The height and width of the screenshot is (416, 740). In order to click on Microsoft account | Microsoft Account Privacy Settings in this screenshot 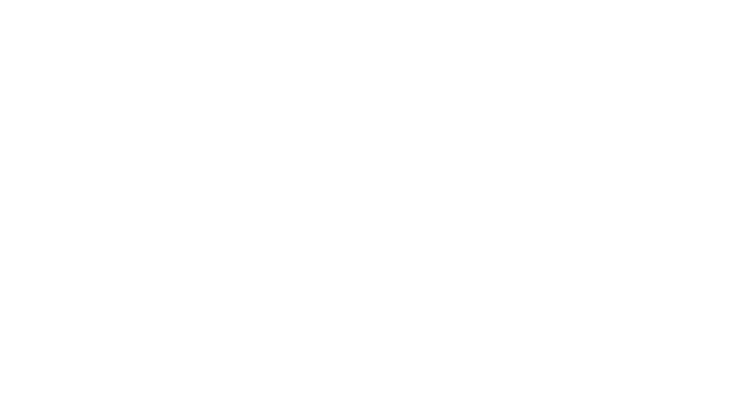, I will do `click(500, 10)`.